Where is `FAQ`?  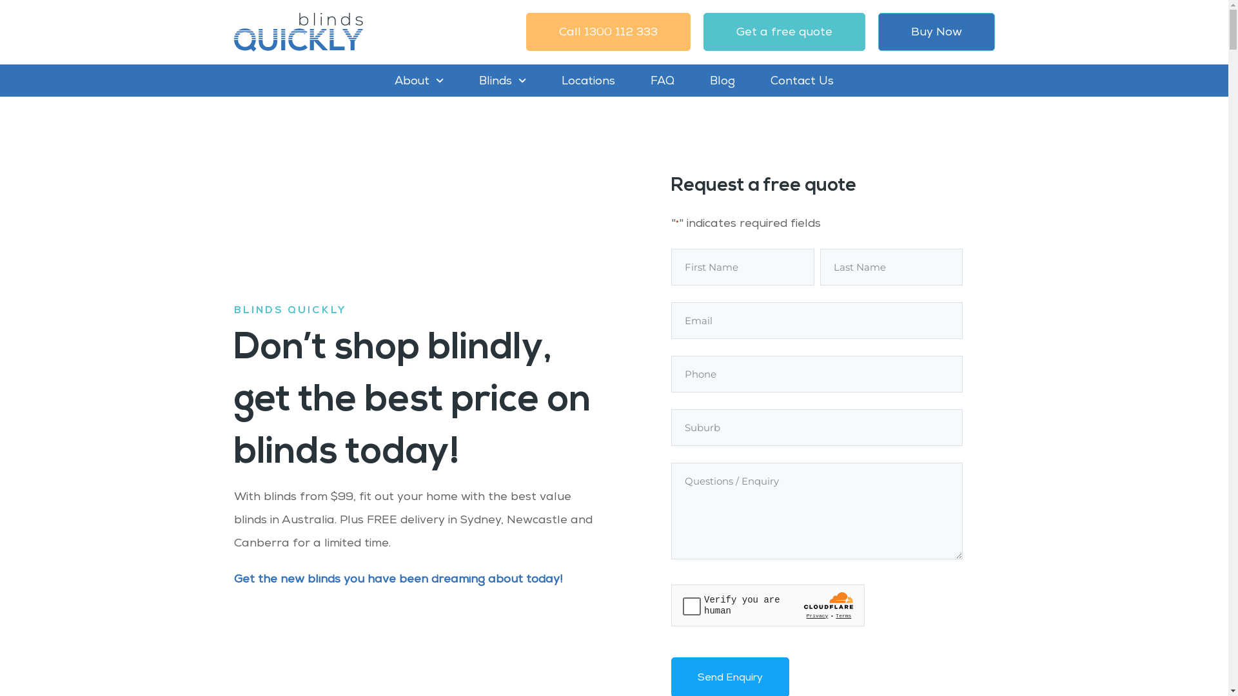 FAQ is located at coordinates (663, 81).